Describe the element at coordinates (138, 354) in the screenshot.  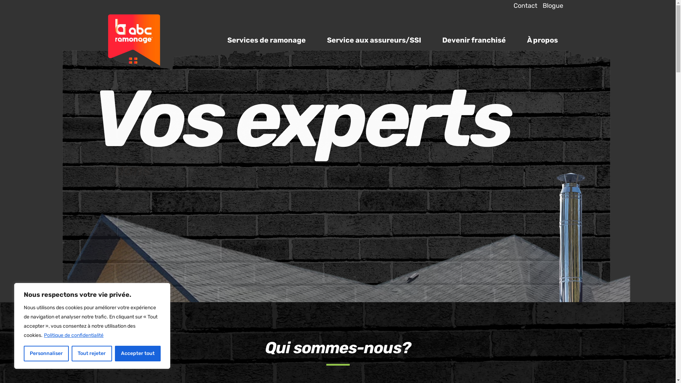
I see `Accepter tout` at that location.